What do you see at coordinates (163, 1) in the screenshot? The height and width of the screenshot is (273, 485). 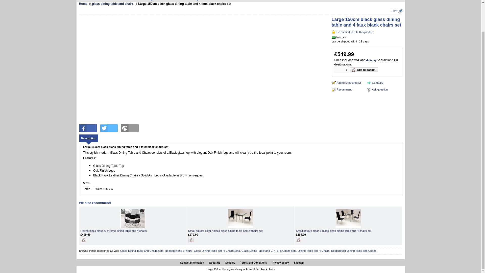 I see `Dining Room Furniture` at bounding box center [163, 1].